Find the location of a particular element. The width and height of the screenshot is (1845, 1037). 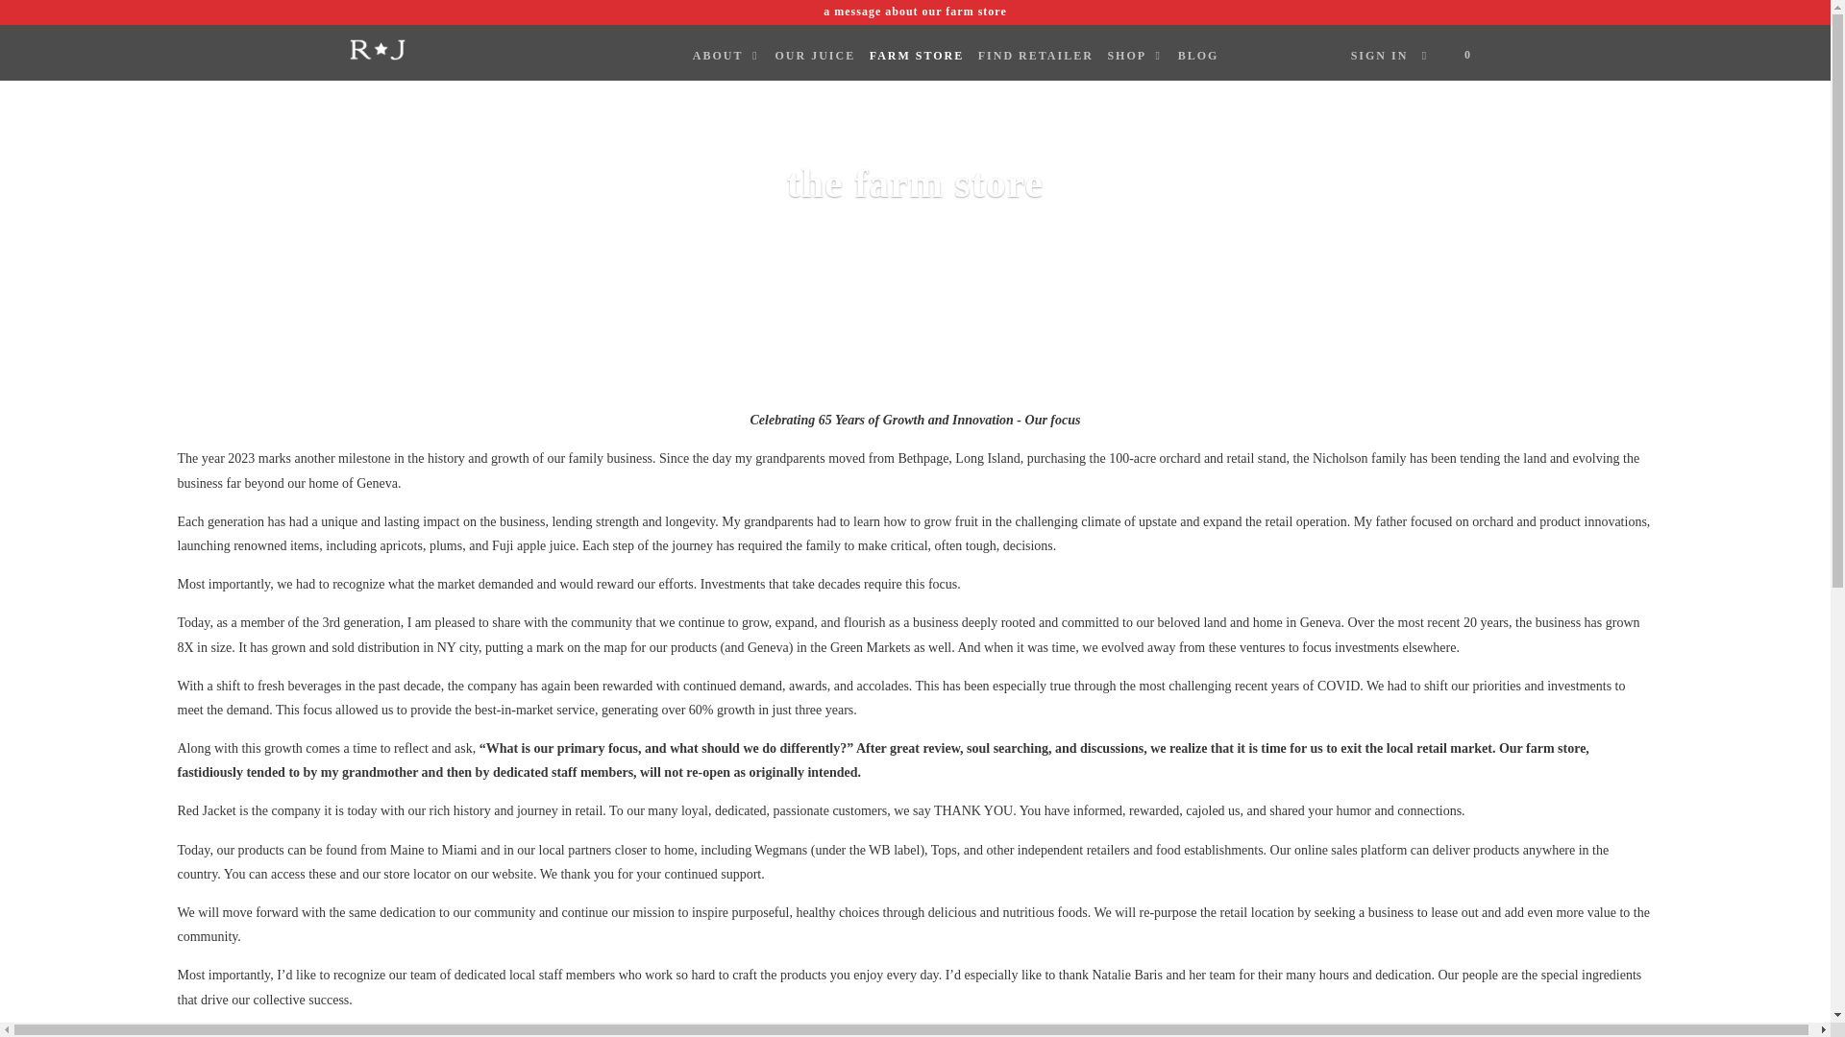

My Account  is located at coordinates (1380, 56).